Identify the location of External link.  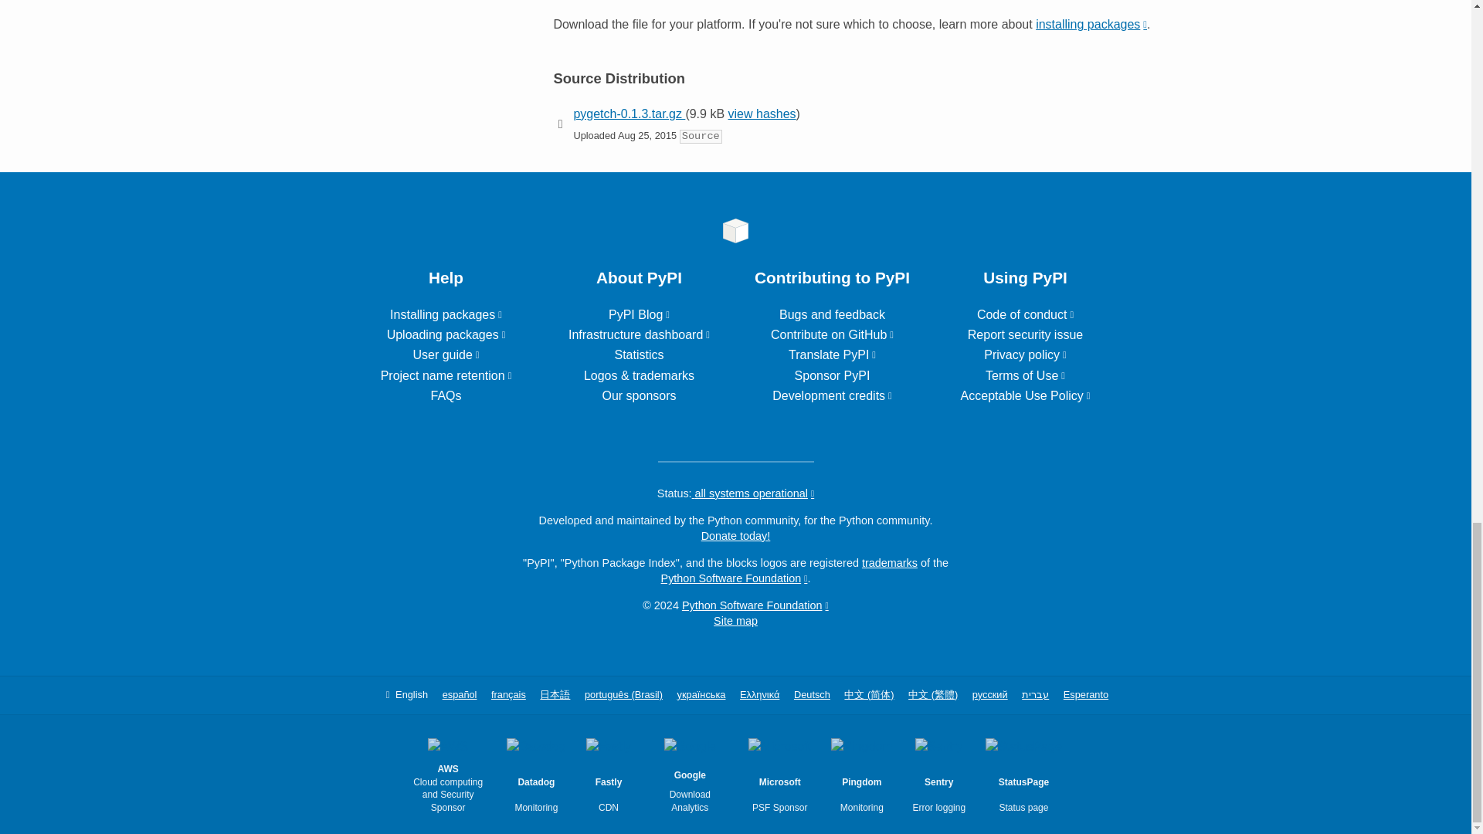
(446, 334).